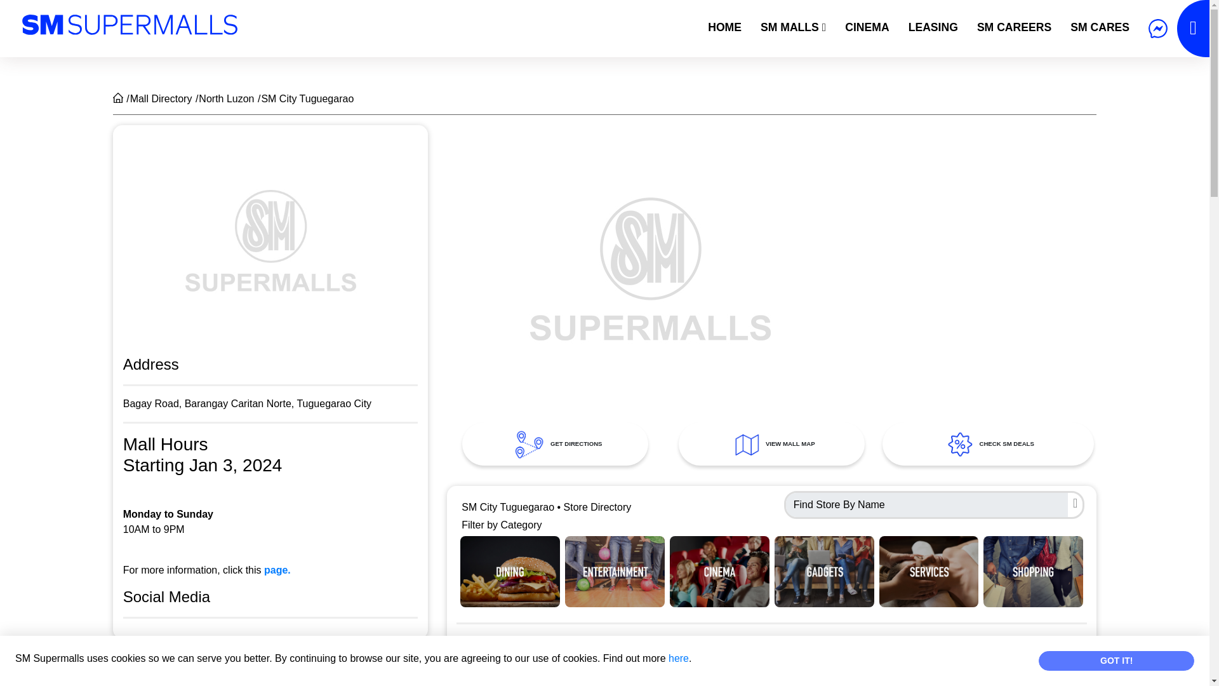 This screenshot has height=686, width=1219. I want to click on SM MALLS, so click(792, 27).